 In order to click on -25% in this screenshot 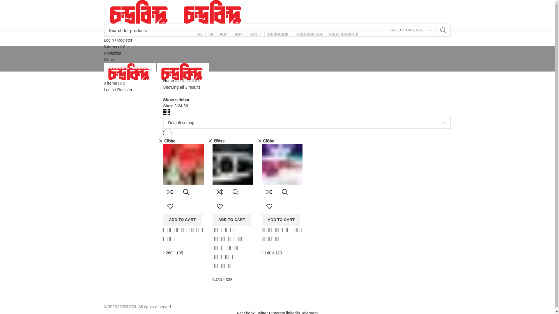, I will do `click(282, 152)`.